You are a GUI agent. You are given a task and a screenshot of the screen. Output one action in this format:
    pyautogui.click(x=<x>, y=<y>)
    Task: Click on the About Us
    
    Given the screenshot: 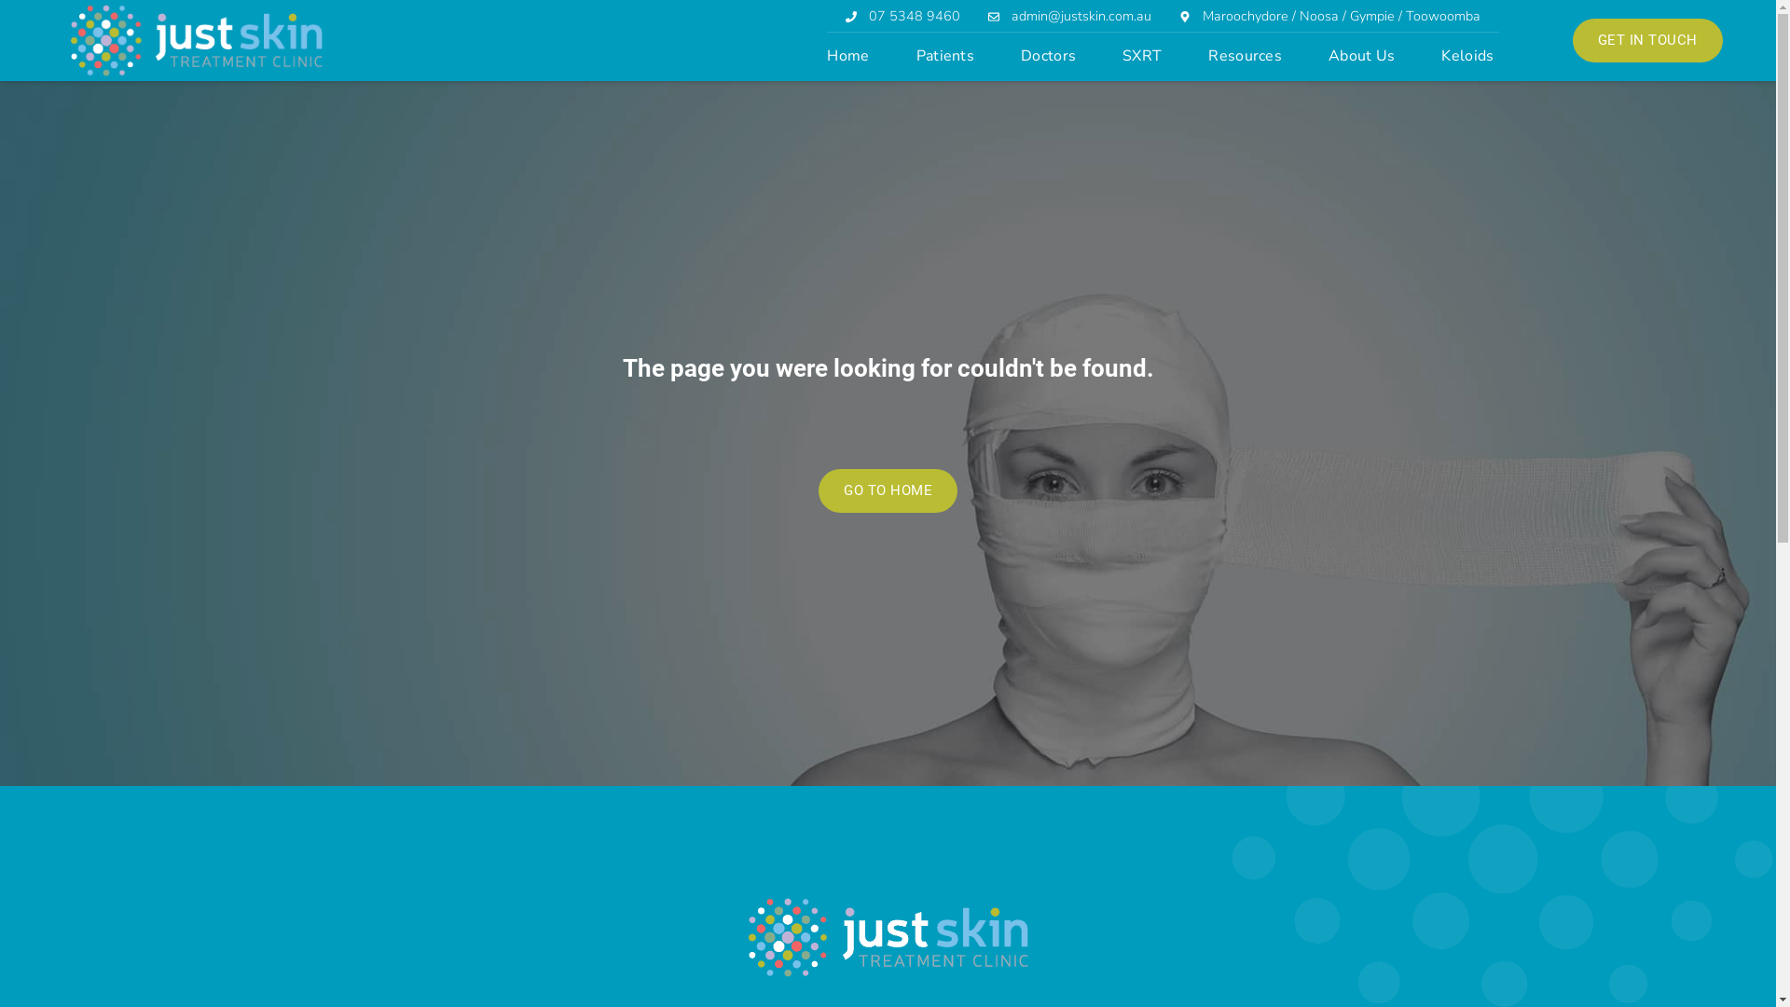 What is the action you would take?
    pyautogui.click(x=1361, y=56)
    